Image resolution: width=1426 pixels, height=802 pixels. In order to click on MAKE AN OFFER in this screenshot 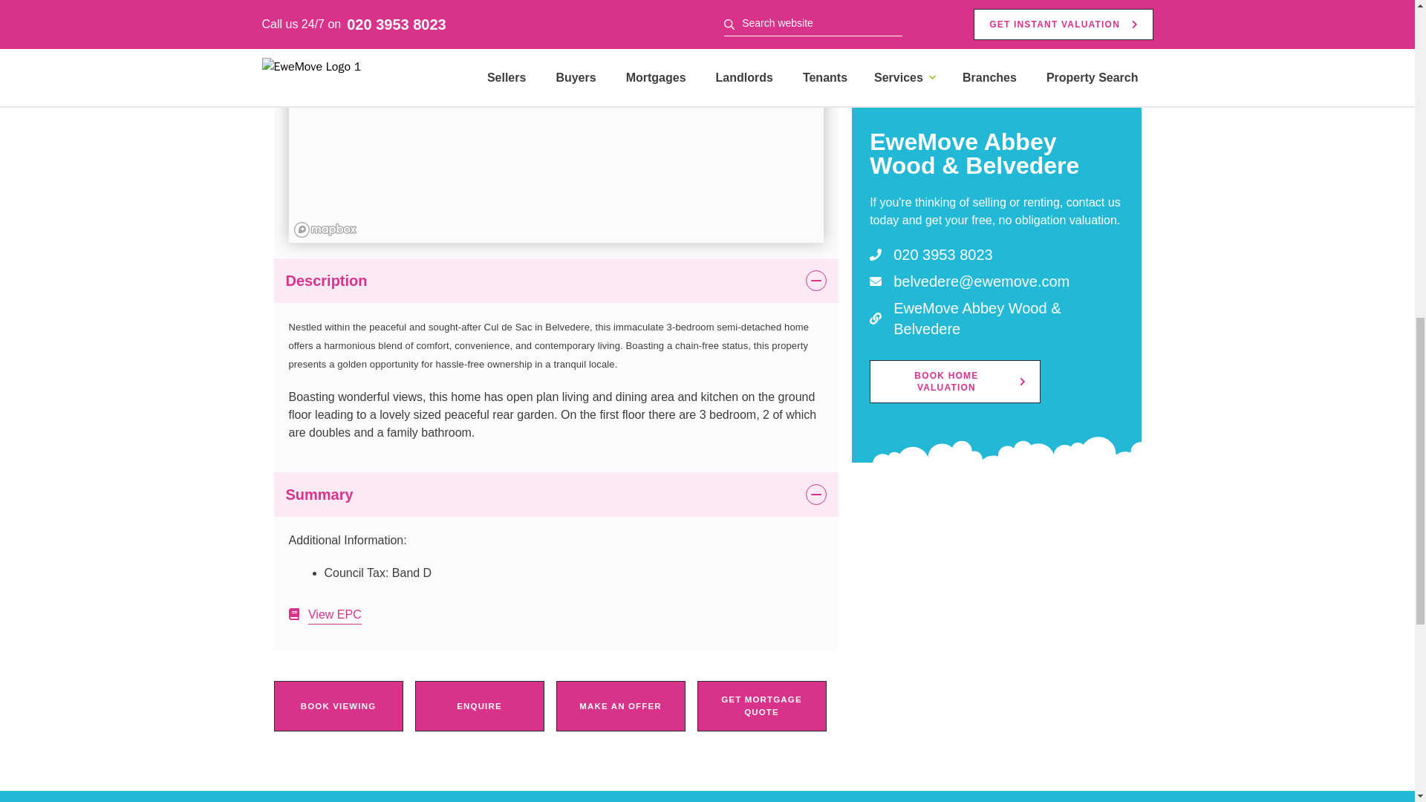, I will do `click(619, 706)`.